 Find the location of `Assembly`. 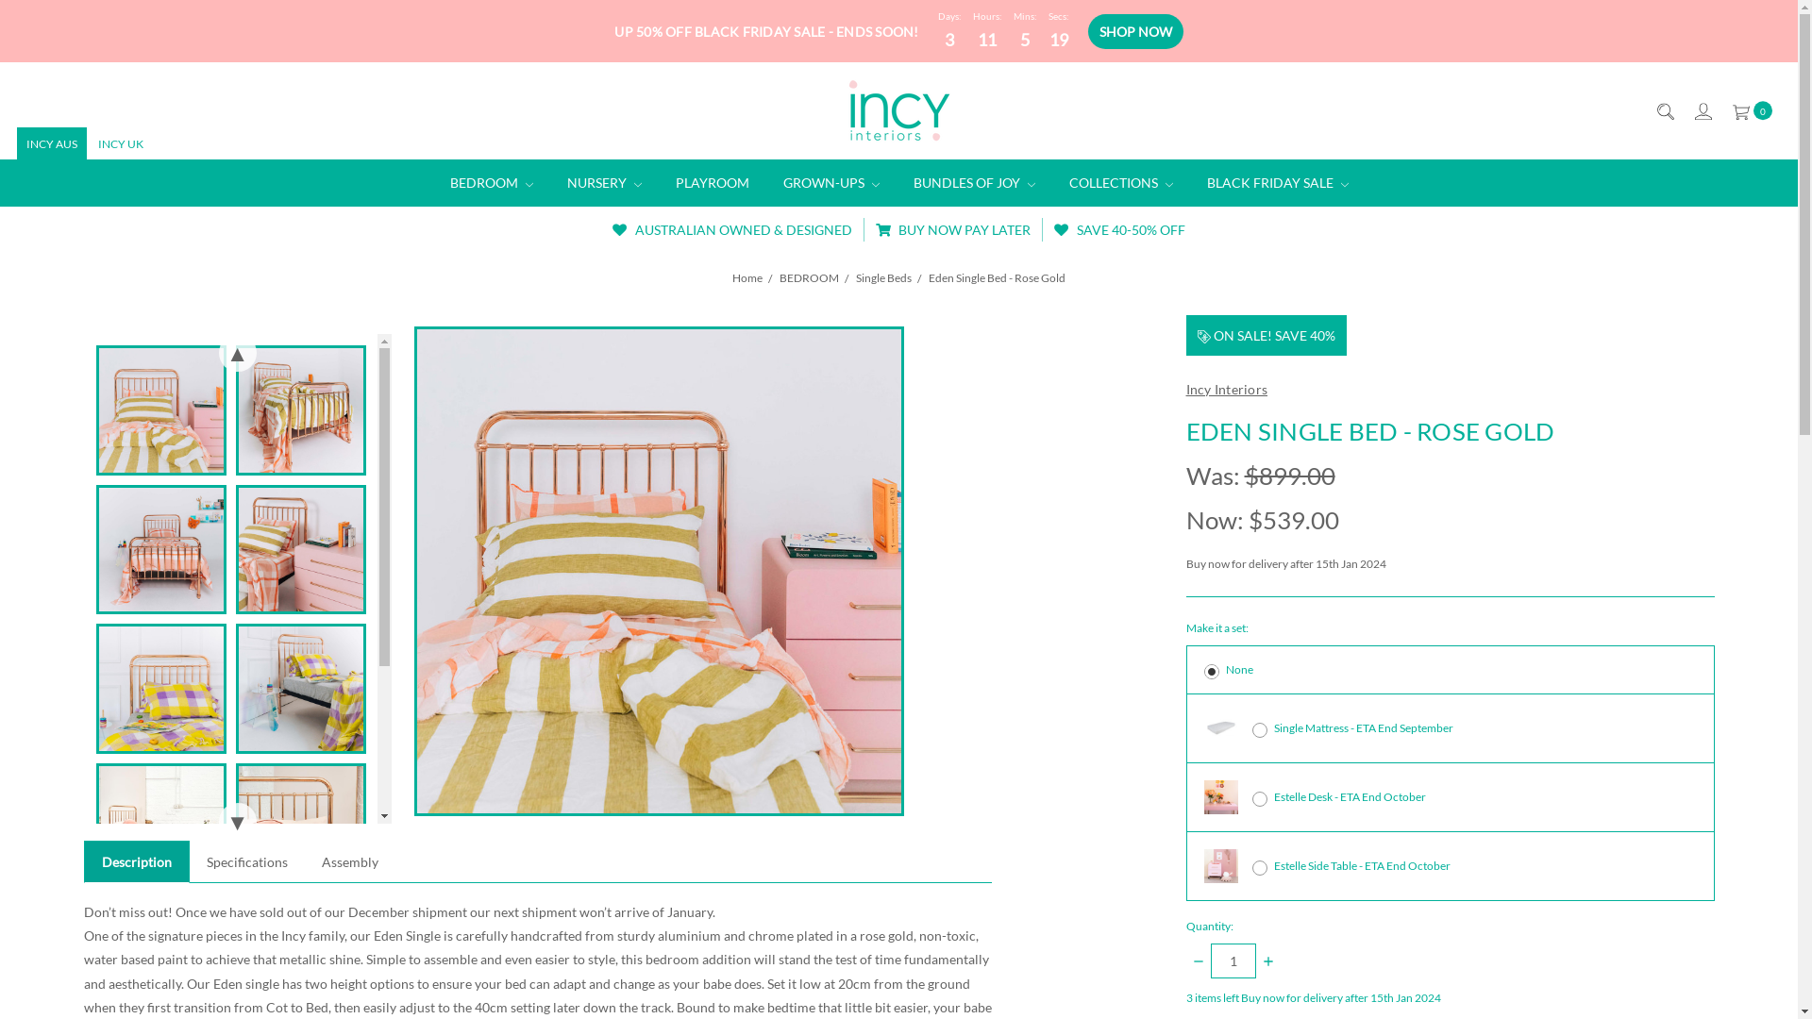

Assembly is located at coordinates (349, 862).